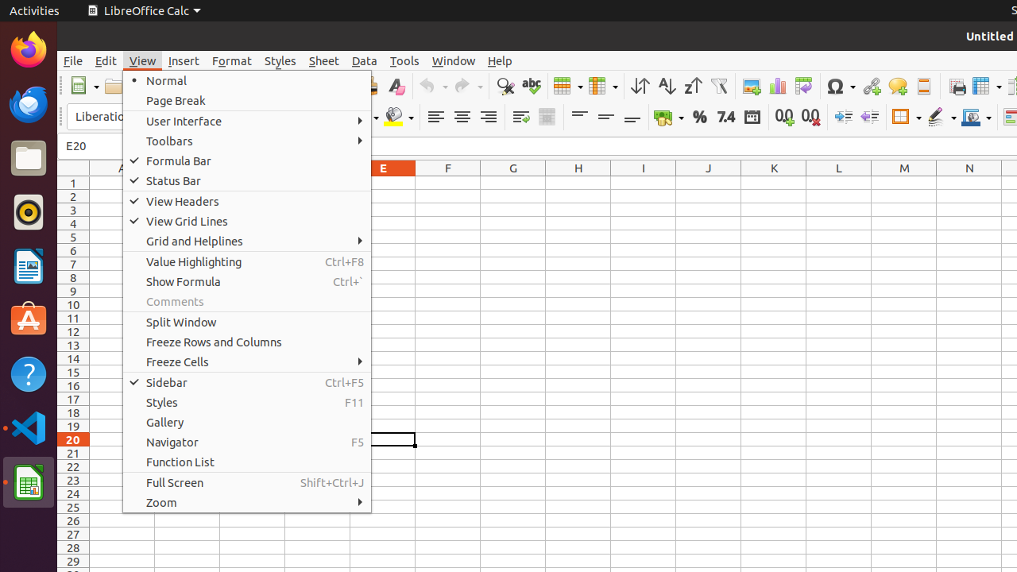 This screenshot has width=1017, height=572. I want to click on F1, so click(448, 183).